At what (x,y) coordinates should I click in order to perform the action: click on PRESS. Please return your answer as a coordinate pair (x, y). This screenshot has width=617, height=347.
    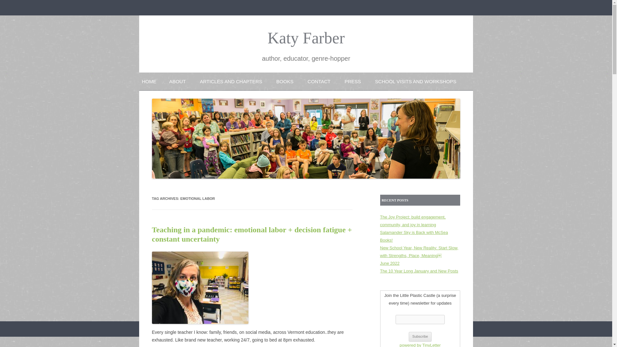
    Looking at the image, I should click on (353, 81).